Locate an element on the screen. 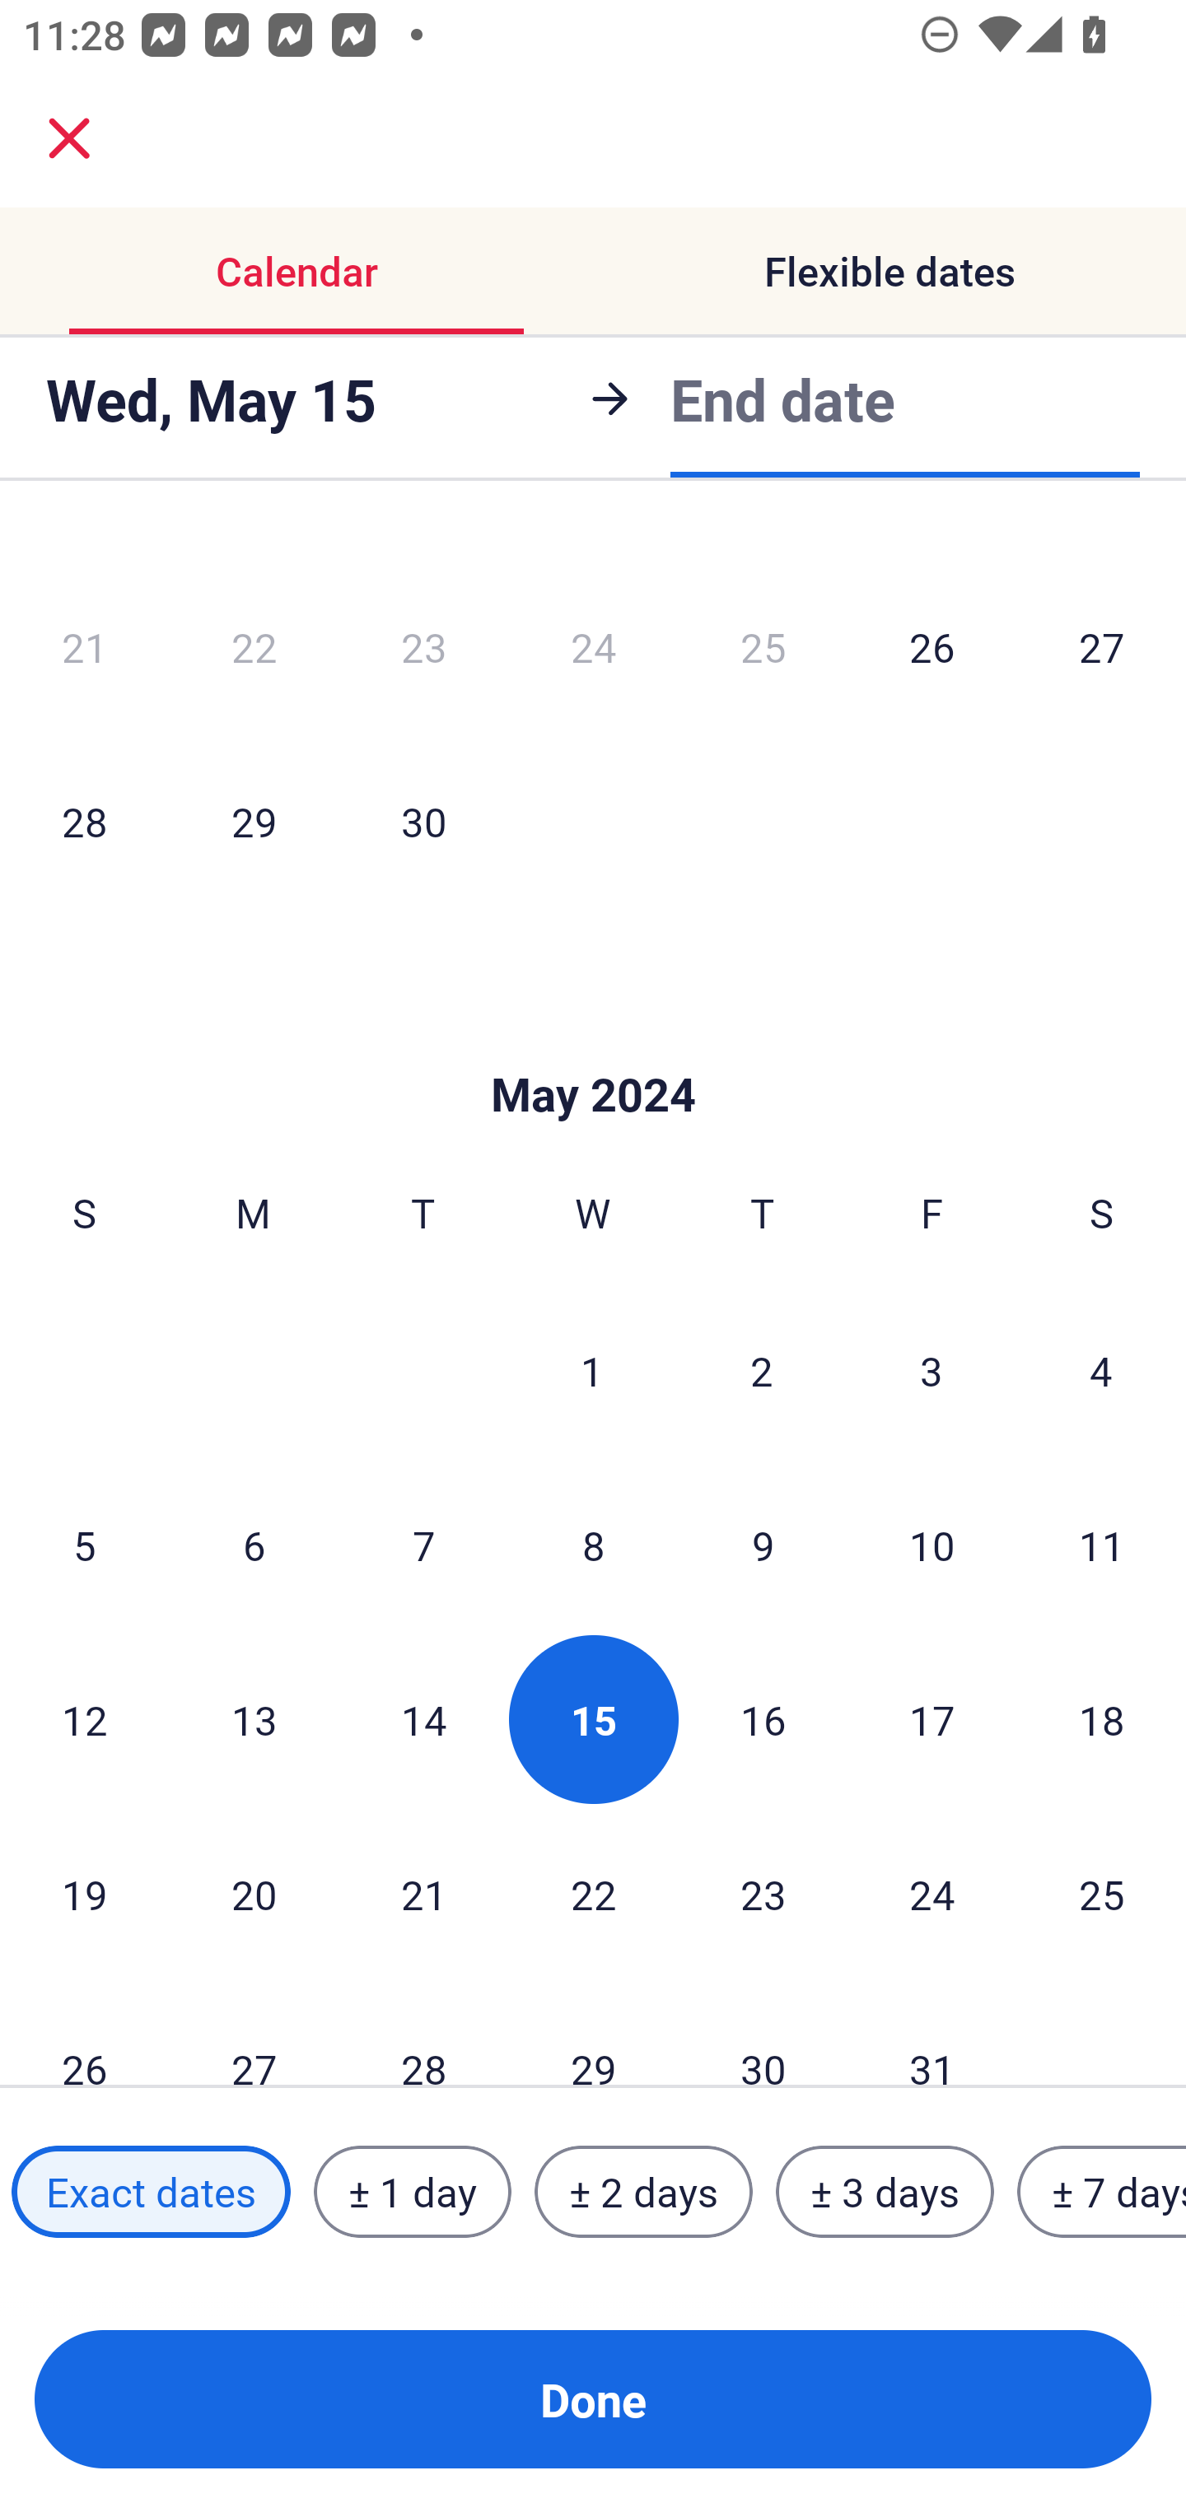 The image size is (1186, 2503). 9 Thursday, May 9, 2024 is located at coordinates (763, 1545).